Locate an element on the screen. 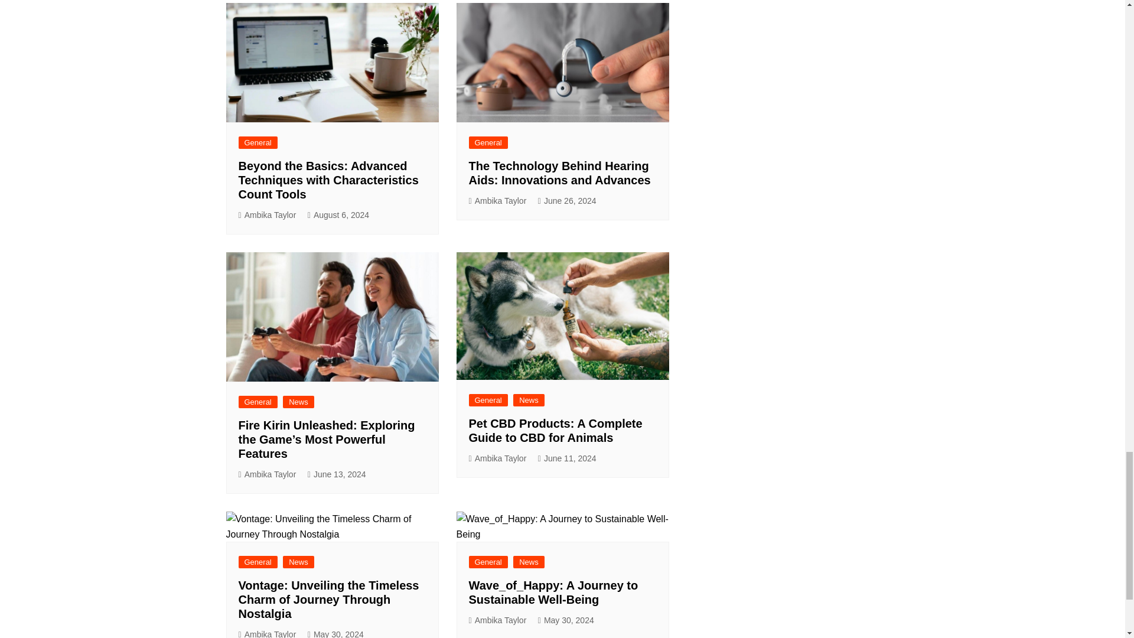 This screenshot has height=638, width=1134. August 6, 2024 is located at coordinates (338, 215).